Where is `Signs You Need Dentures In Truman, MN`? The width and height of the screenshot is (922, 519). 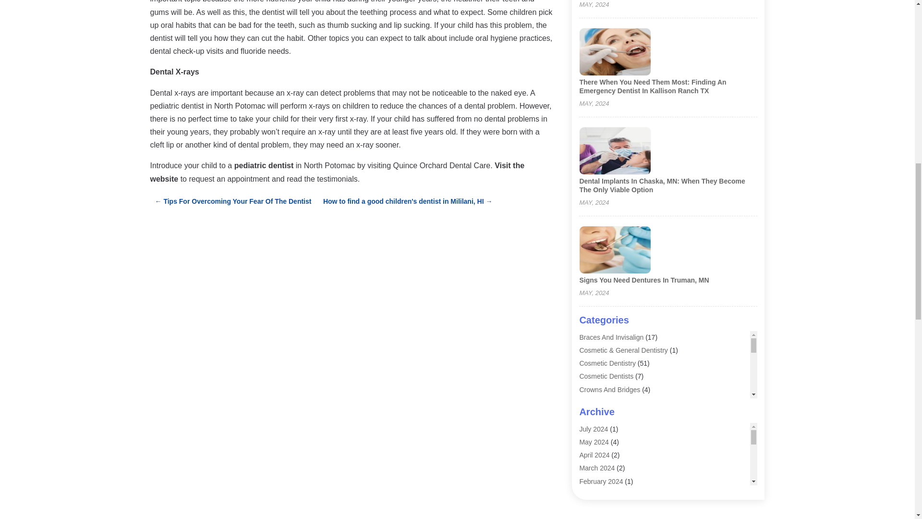 Signs You Need Dentures In Truman, MN is located at coordinates (643, 280).